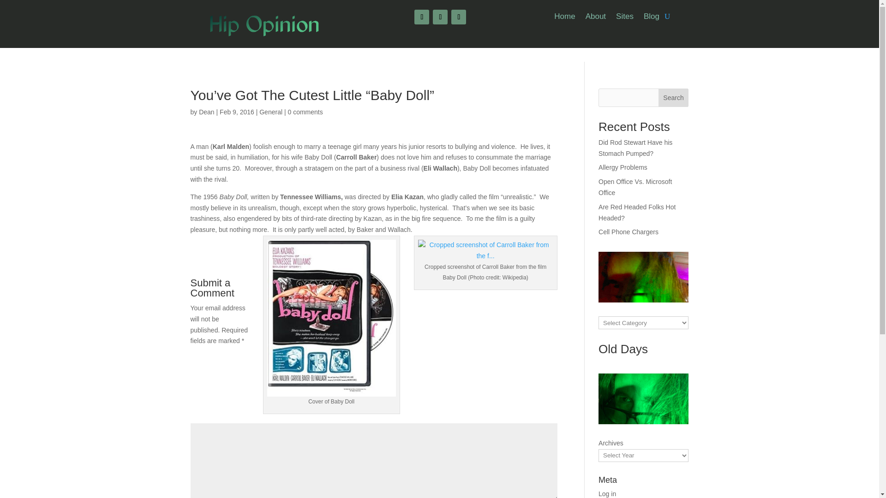 The width and height of the screenshot is (886, 498). Describe the element at coordinates (624, 18) in the screenshot. I see `Sites` at that location.